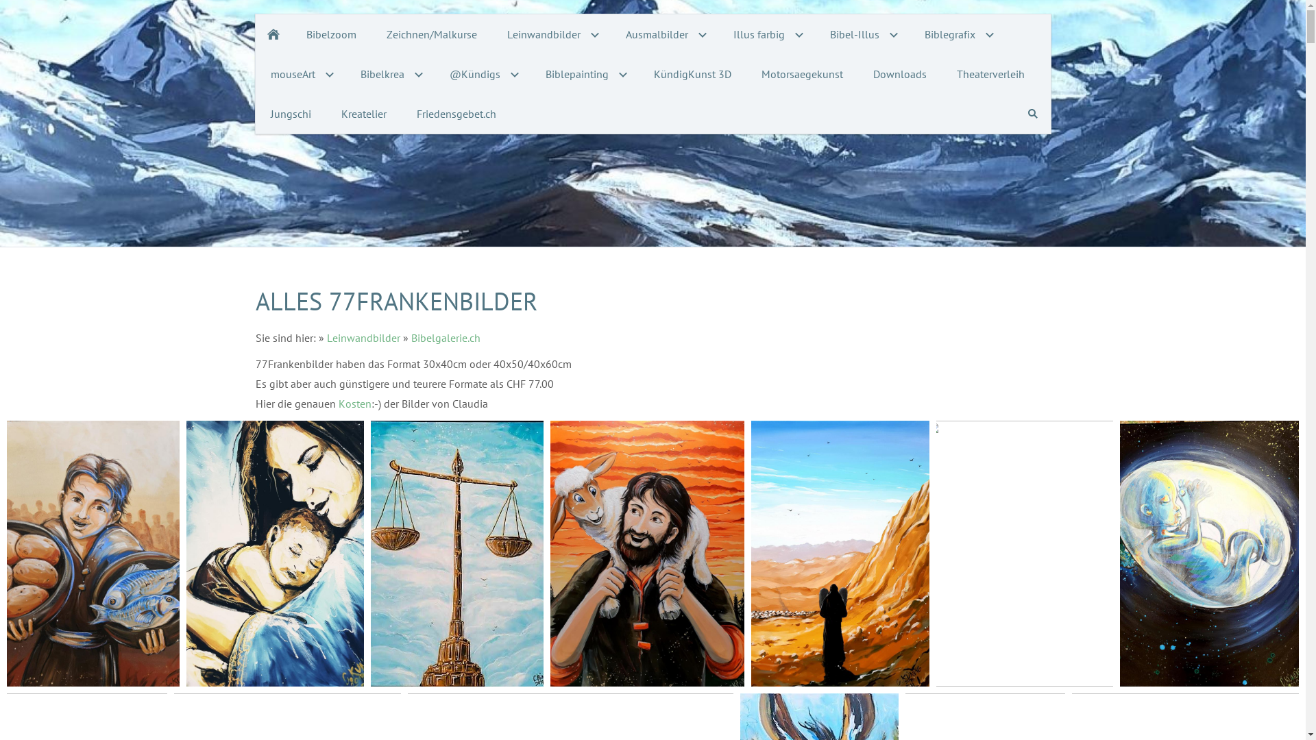  I want to click on Kosten, so click(355, 404).